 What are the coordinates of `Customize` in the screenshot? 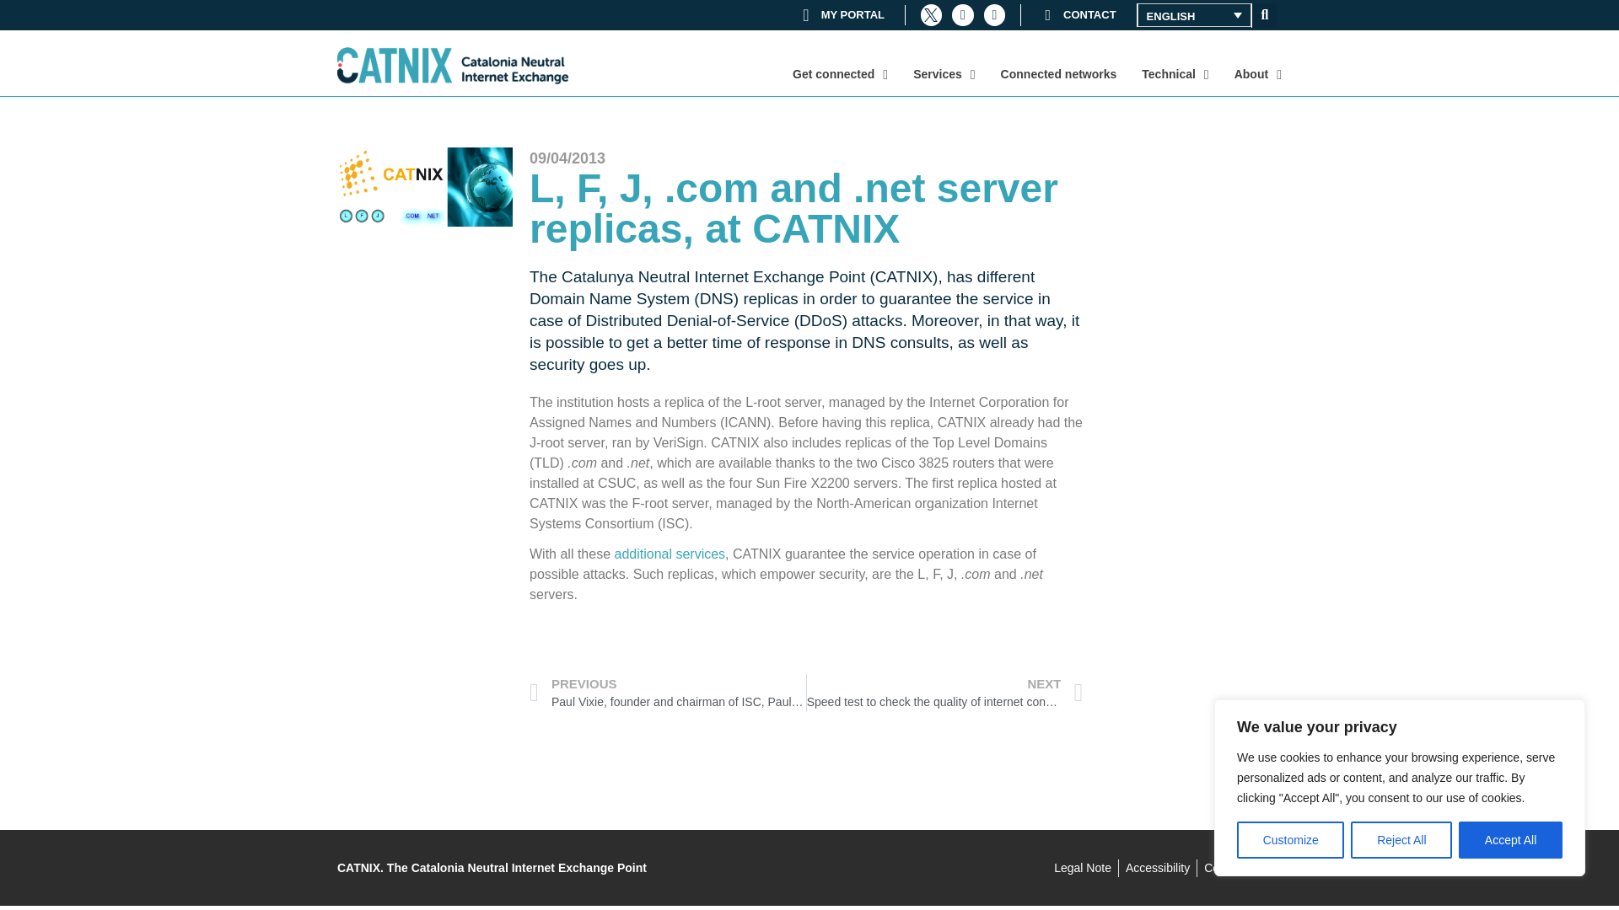 It's located at (1290, 840).